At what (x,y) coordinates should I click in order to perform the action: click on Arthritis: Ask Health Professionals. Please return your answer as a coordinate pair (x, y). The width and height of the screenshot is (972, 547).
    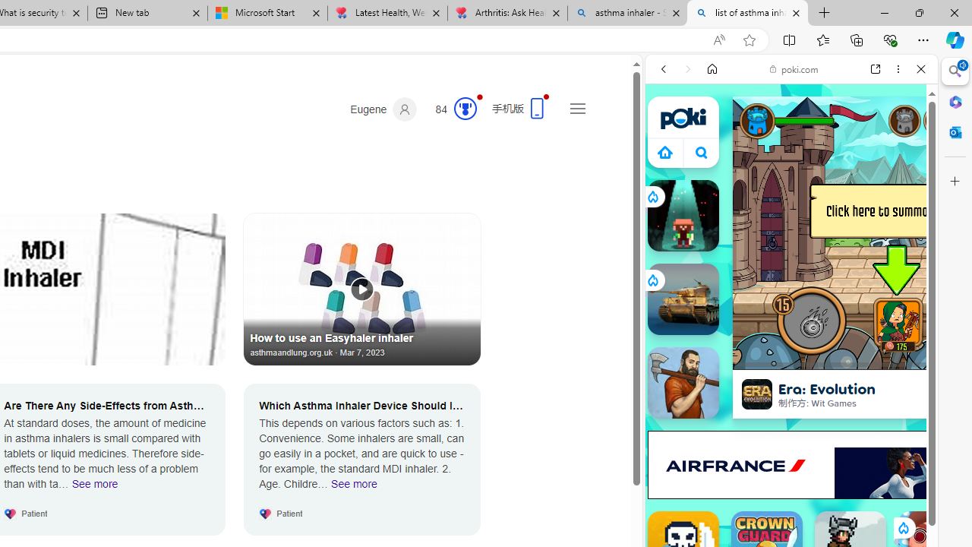
    Looking at the image, I should click on (507, 14).